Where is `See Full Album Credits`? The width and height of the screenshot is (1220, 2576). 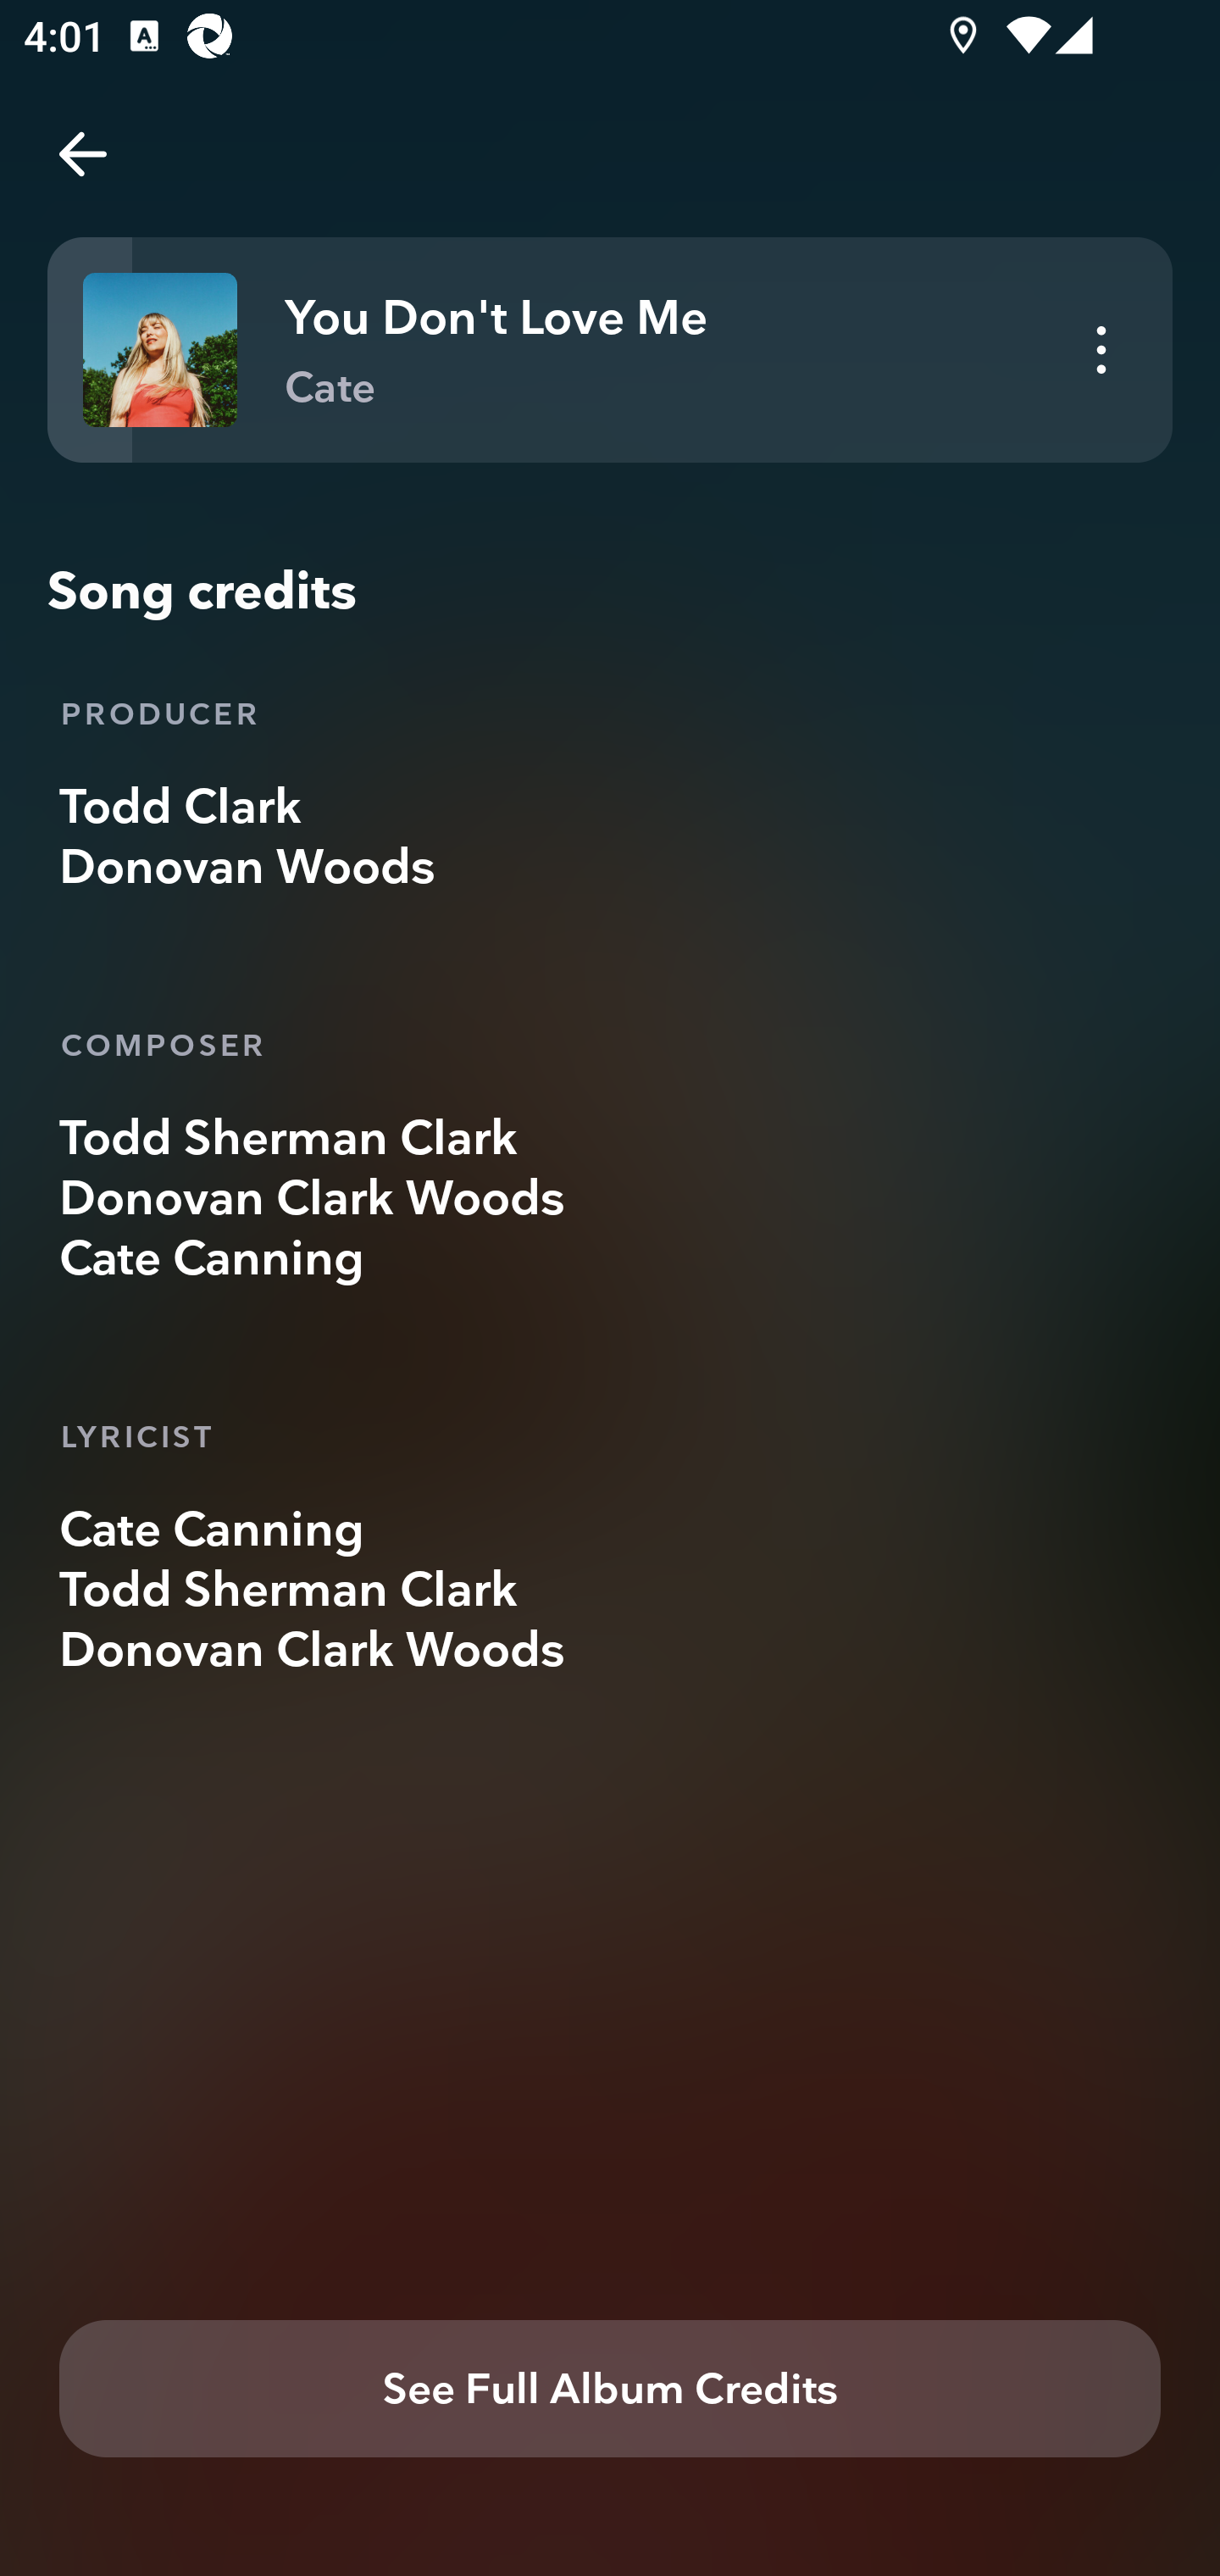 See Full Album Credits is located at coordinates (610, 2390).